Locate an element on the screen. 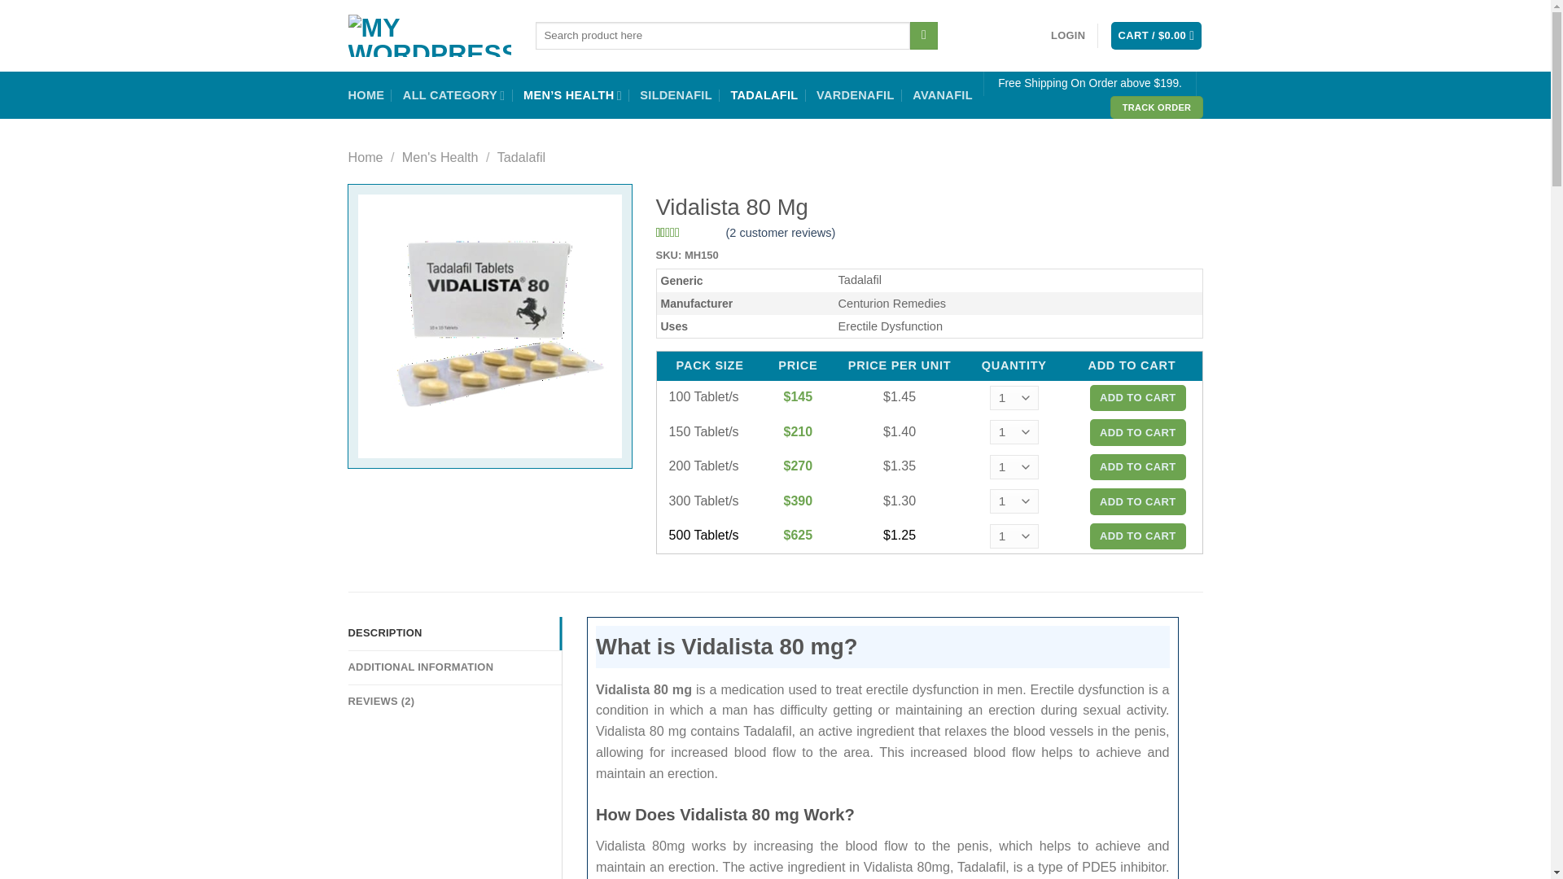 The width and height of the screenshot is (1563, 879). Search is located at coordinates (923, 36).